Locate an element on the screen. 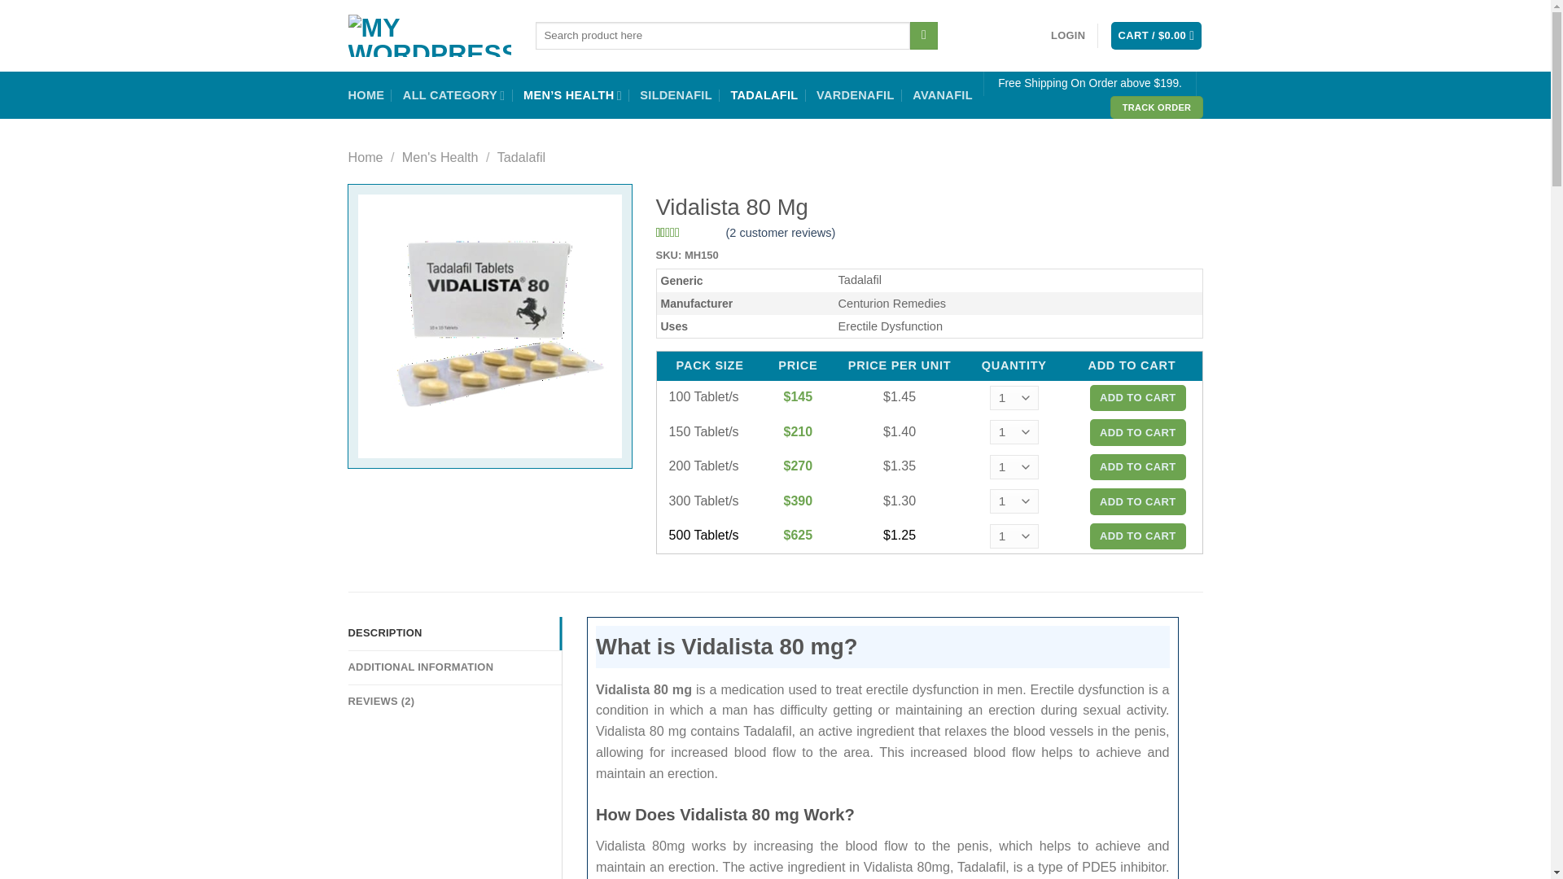 The width and height of the screenshot is (1563, 879). Search is located at coordinates (923, 36).